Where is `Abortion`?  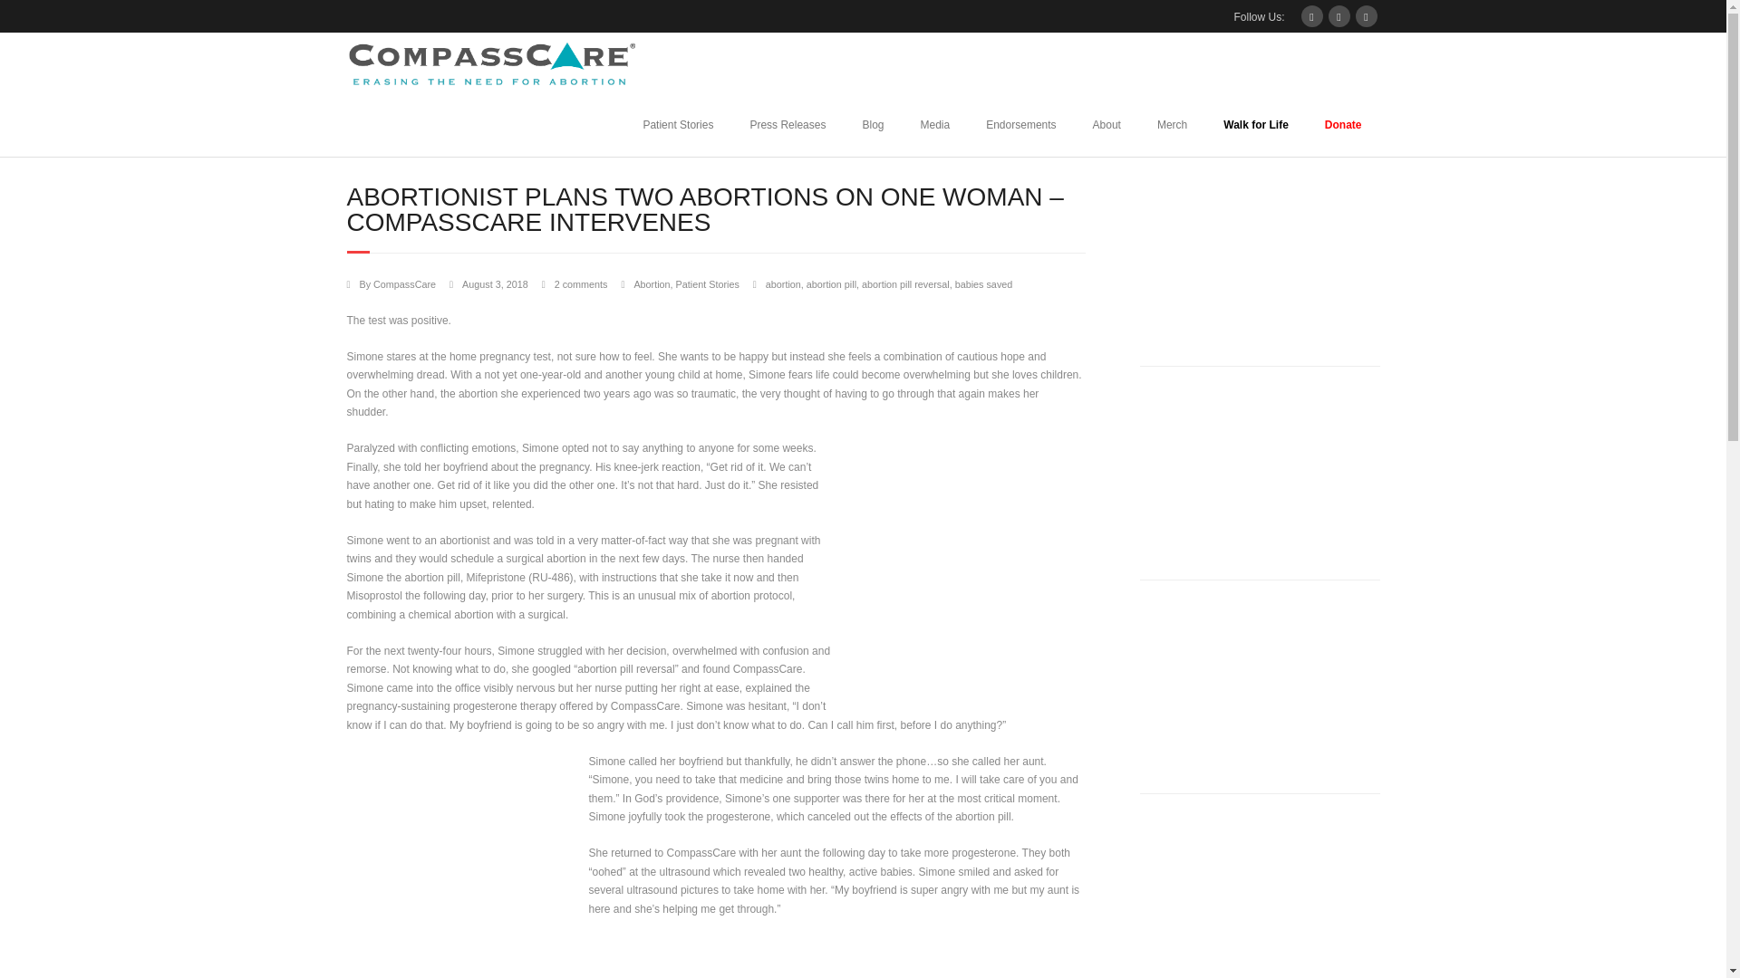
Abortion is located at coordinates (651, 283).